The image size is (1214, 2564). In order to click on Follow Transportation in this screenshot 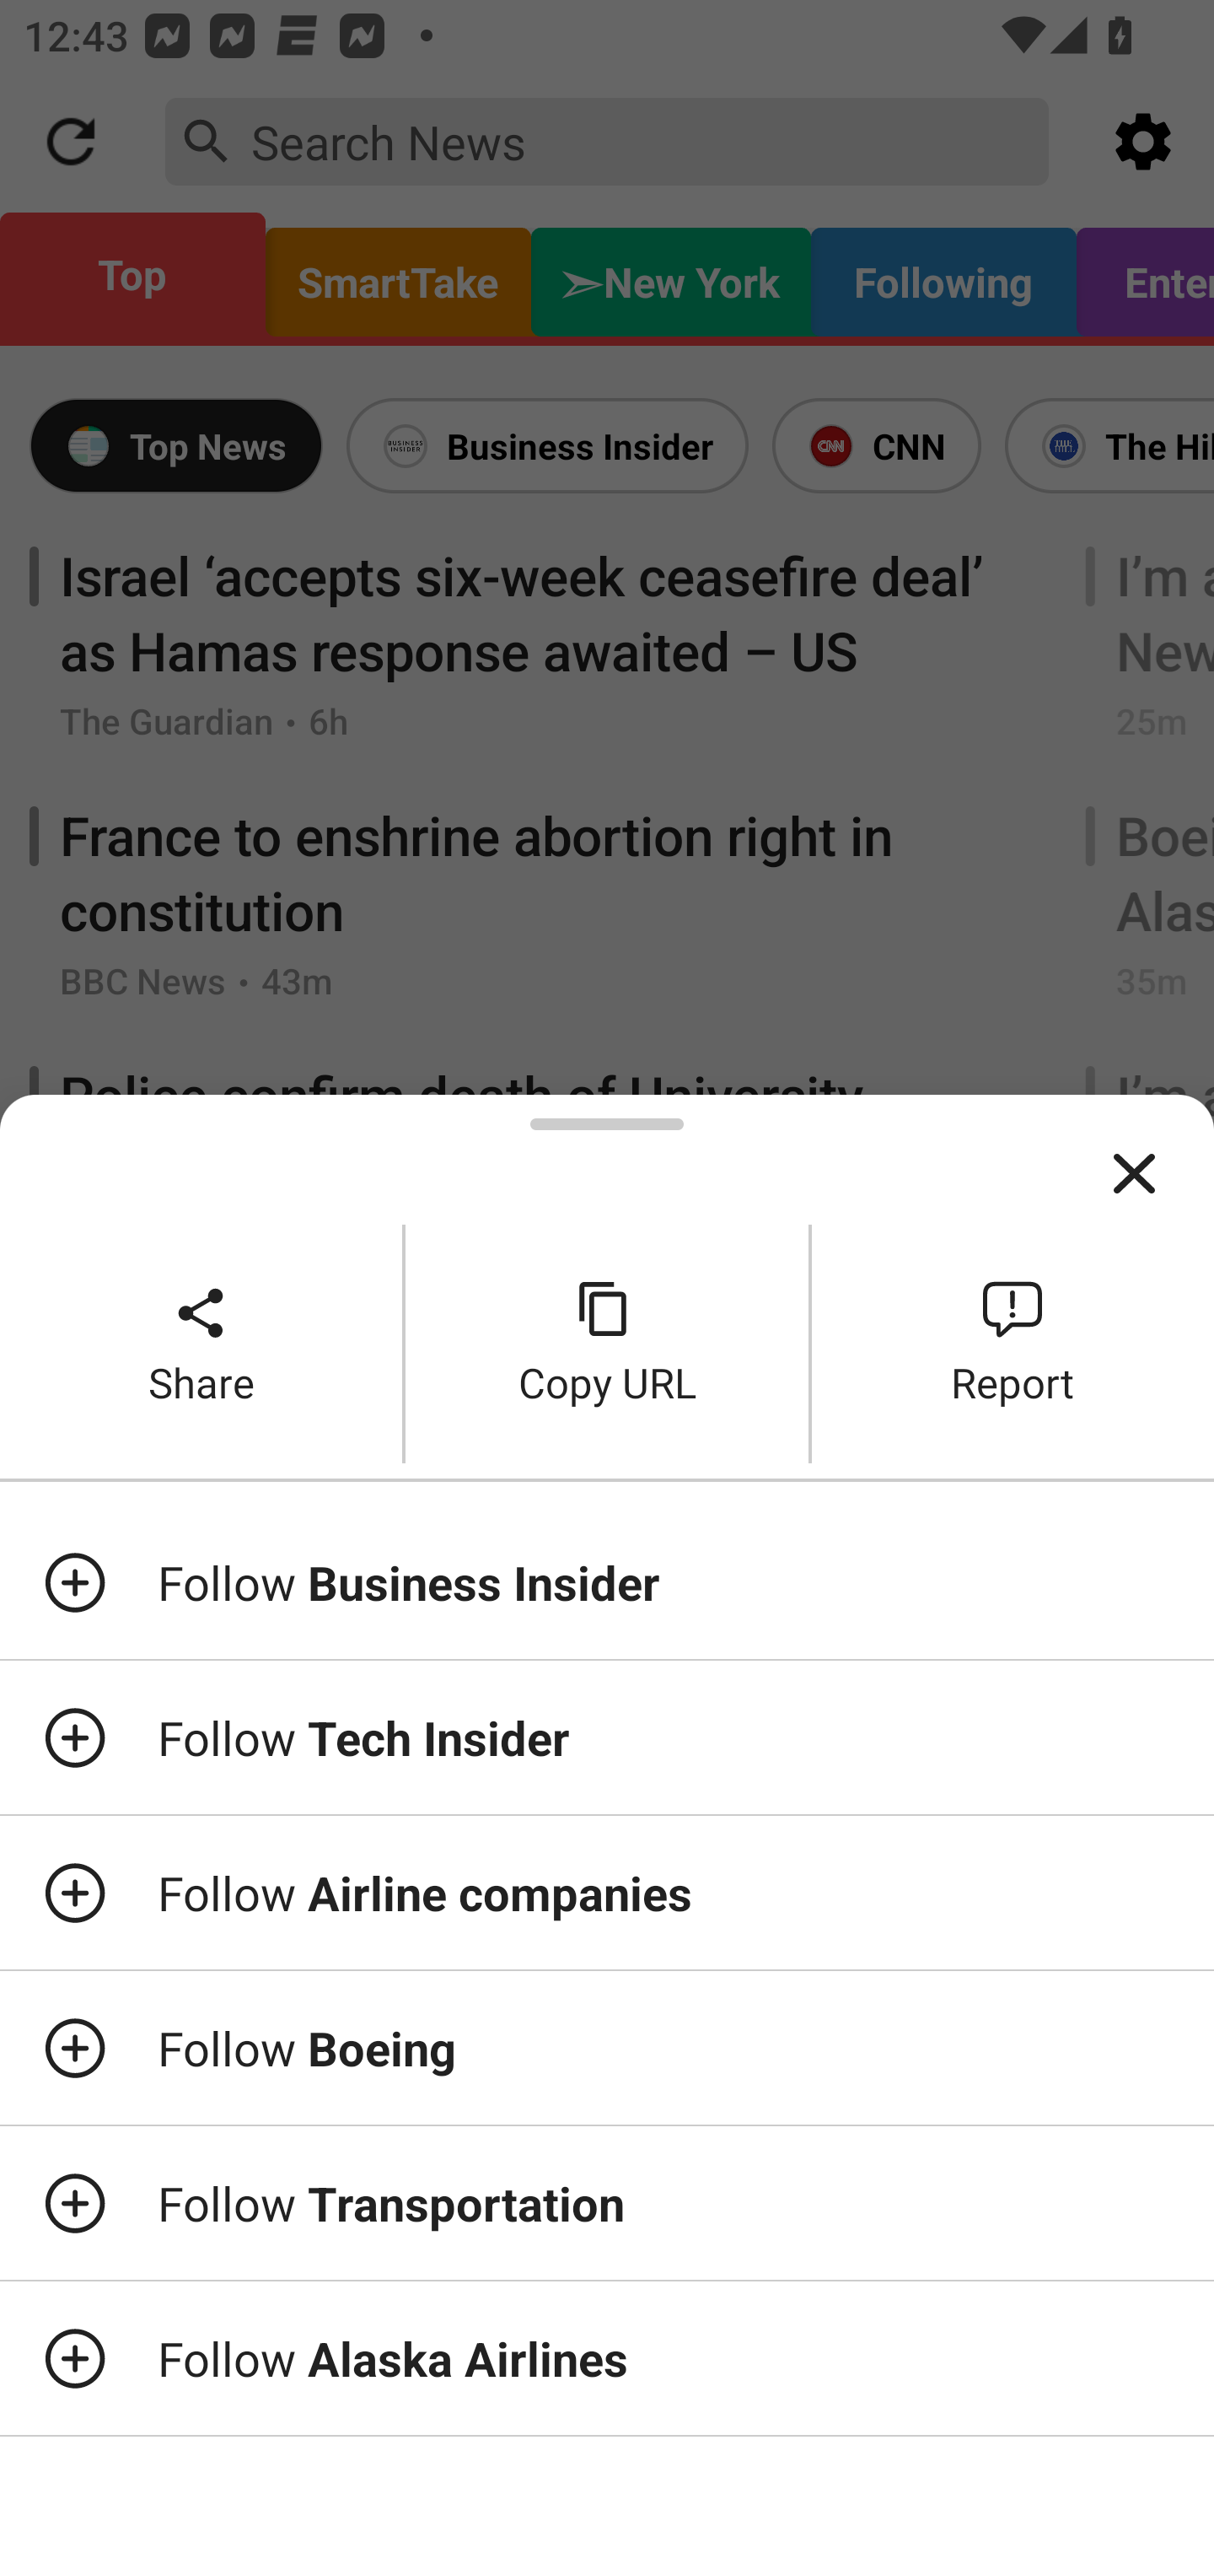, I will do `click(607, 2202)`.